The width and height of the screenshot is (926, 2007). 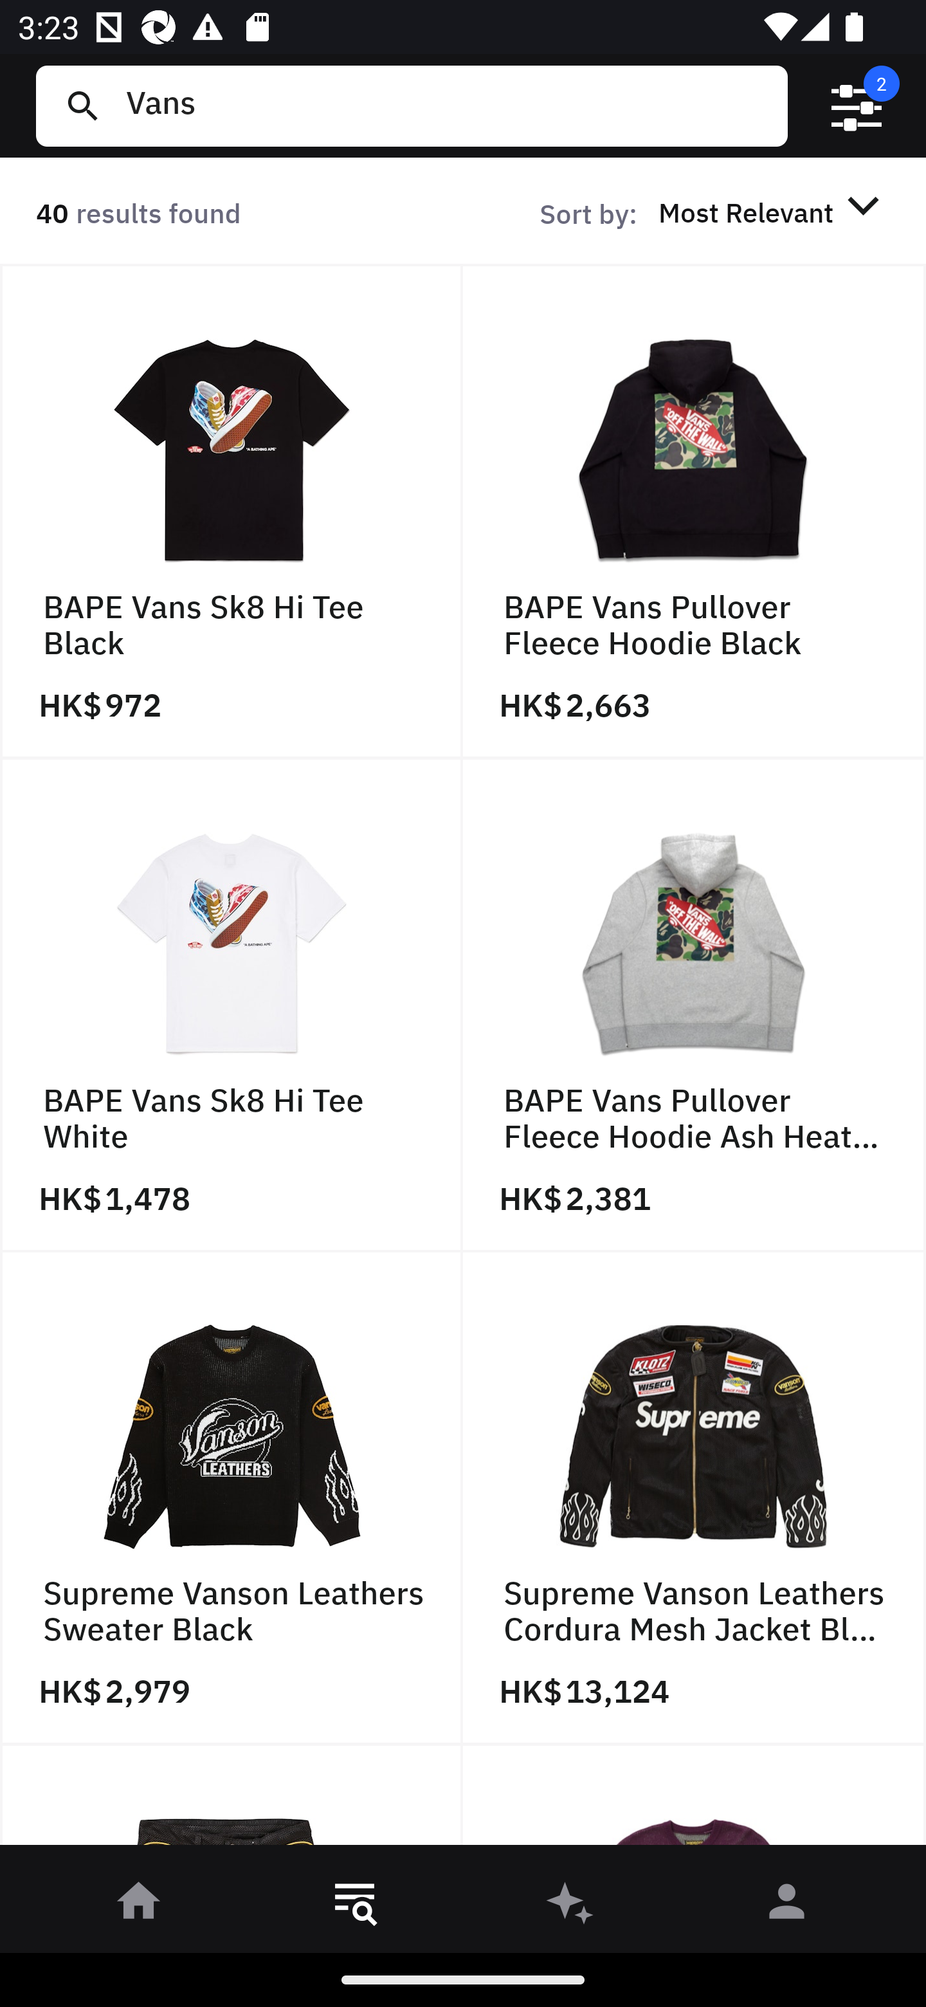 What do you see at coordinates (694, 511) in the screenshot?
I see `BAPE Vans Pullover Fleece Hoodie Black HK$ 2,663` at bounding box center [694, 511].